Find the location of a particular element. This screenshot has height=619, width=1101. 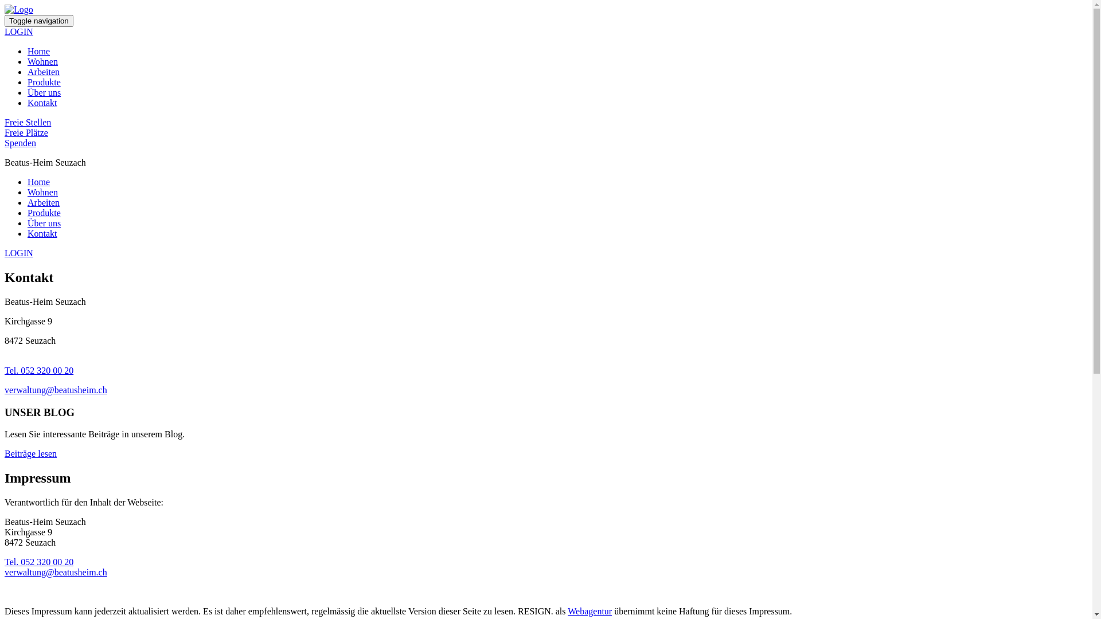

LOGIN is located at coordinates (19, 253).